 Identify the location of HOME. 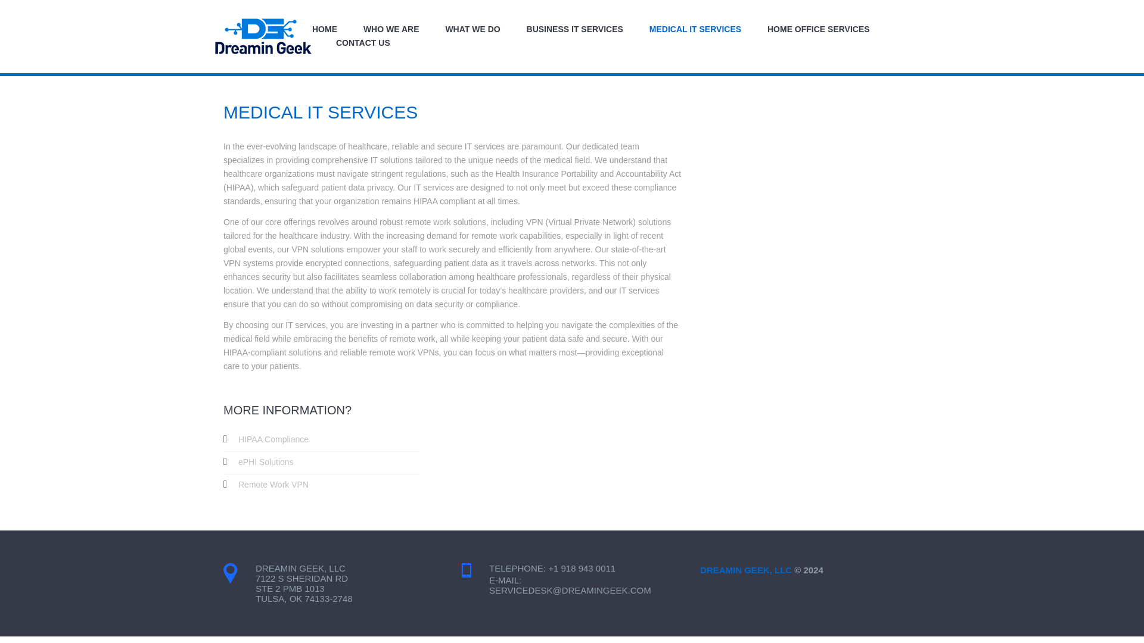
(325, 29).